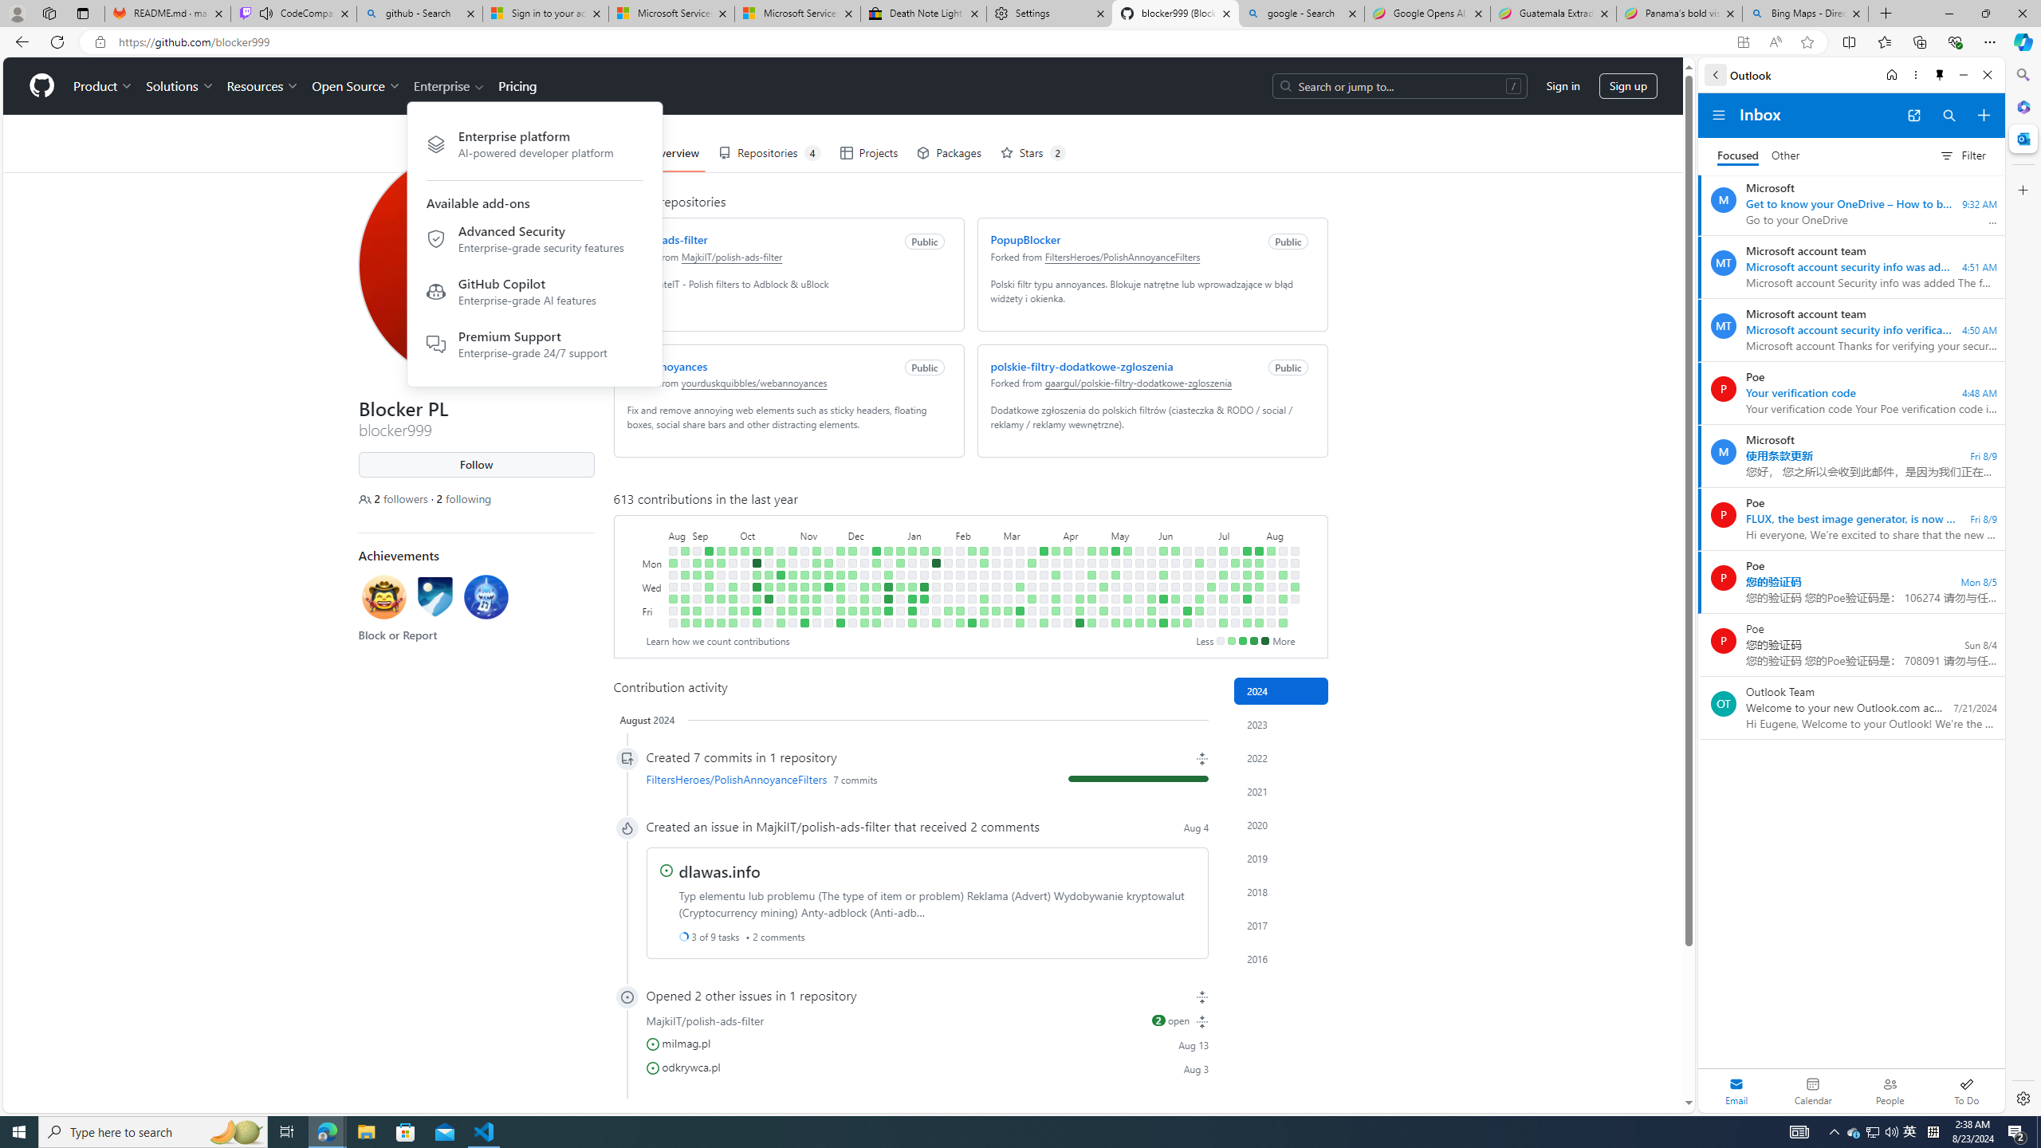 The width and height of the screenshot is (2041, 1148). What do you see at coordinates (927, 1043) in the screenshot?
I see `milmag.plThis contribution was made on Aug 13` at bounding box center [927, 1043].